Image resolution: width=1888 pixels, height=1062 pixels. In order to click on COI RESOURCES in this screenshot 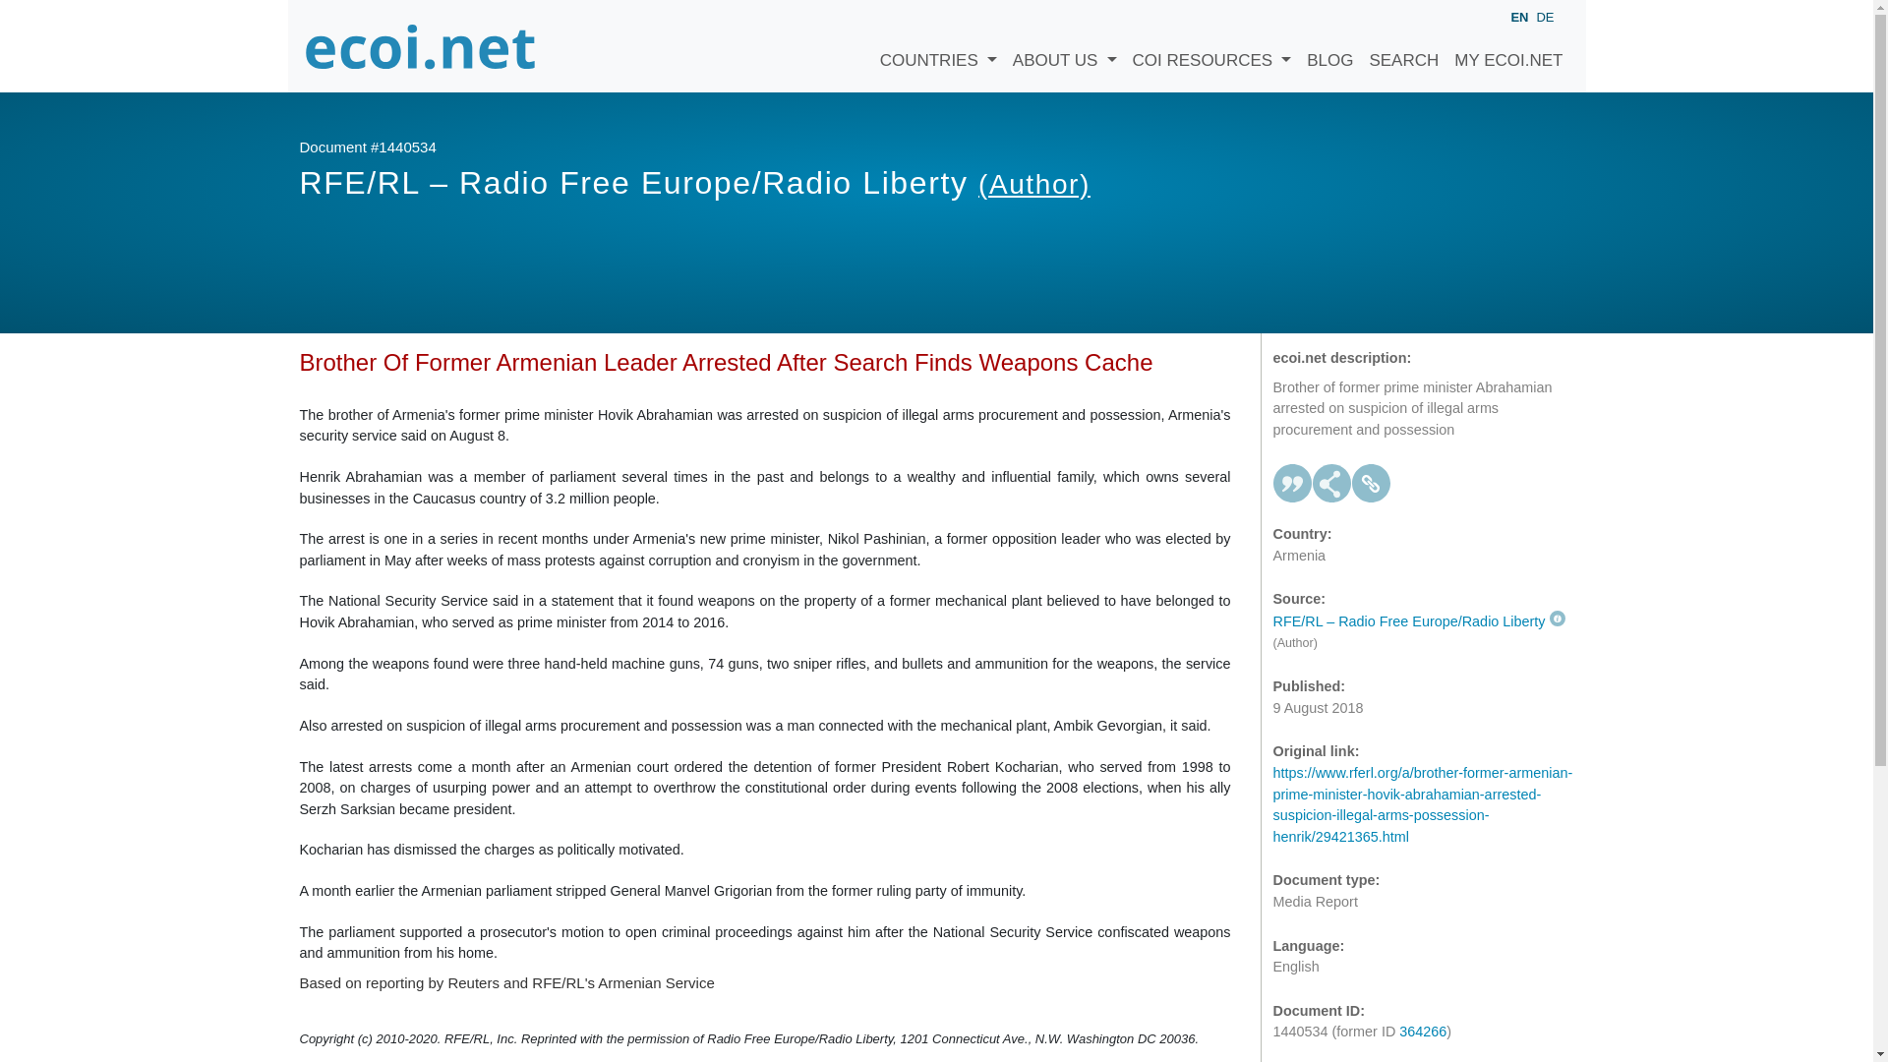, I will do `click(1212, 45)`.